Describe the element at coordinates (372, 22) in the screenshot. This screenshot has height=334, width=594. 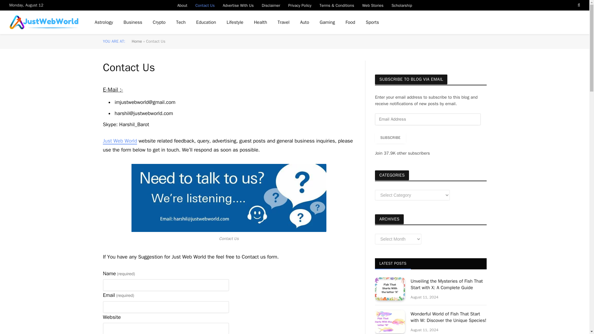
I see `Sports` at that location.